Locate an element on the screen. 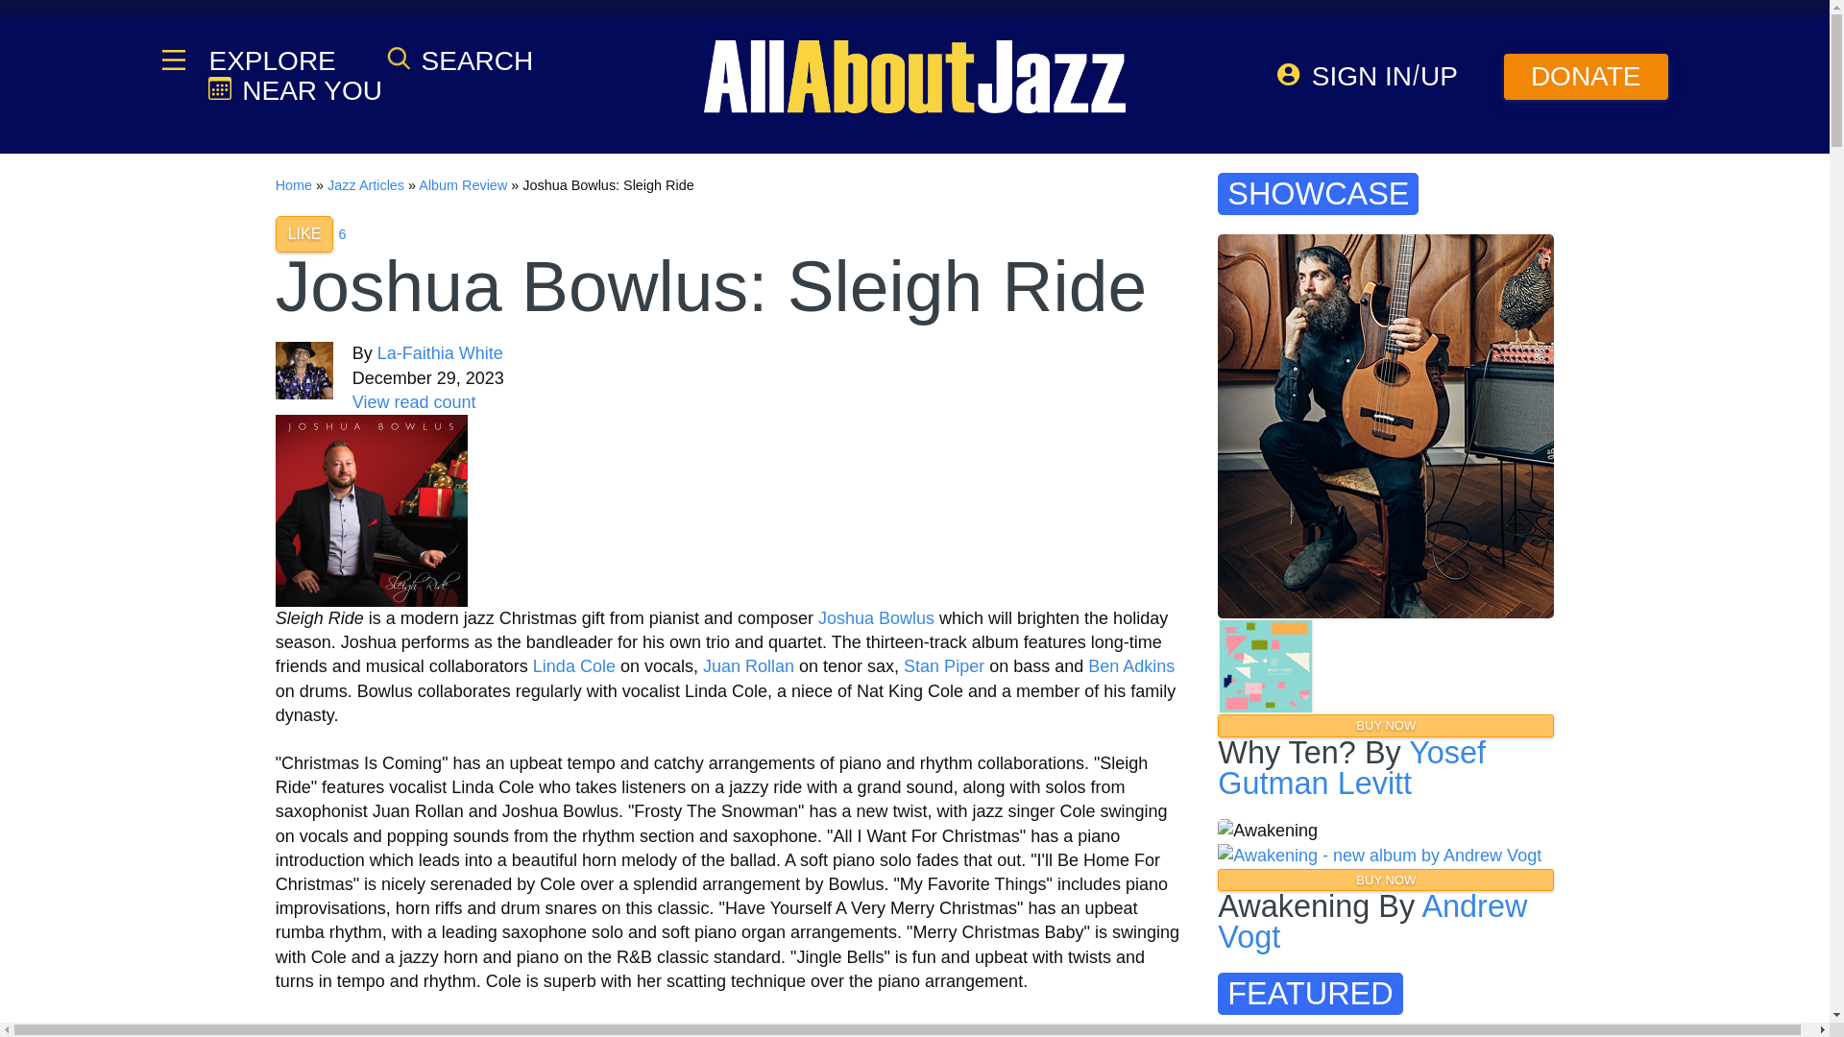  DONATE is located at coordinates (1587, 77).